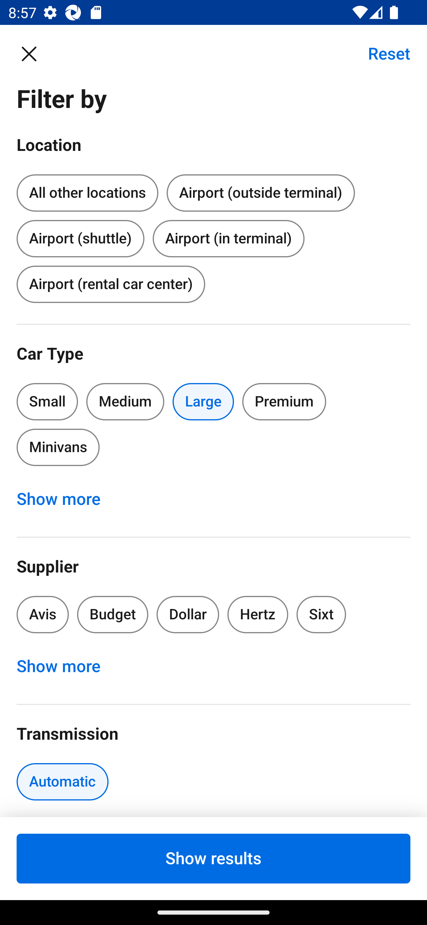 This screenshot has width=427, height=925. I want to click on Medium, so click(125, 401).